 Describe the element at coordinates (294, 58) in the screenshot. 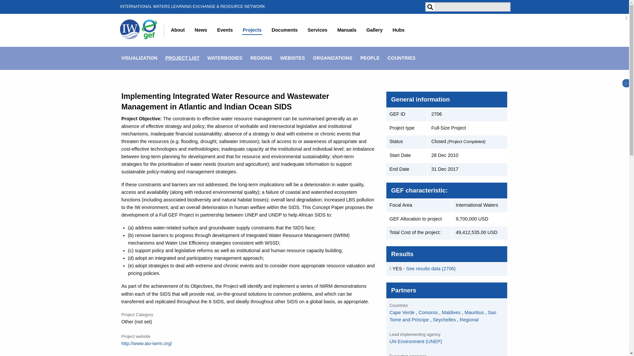

I see `WEBSITES` at that location.